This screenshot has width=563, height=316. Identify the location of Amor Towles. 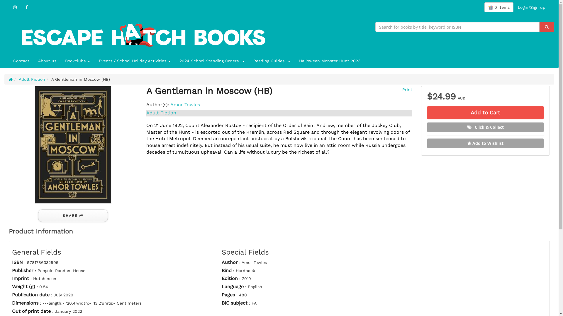
(185, 105).